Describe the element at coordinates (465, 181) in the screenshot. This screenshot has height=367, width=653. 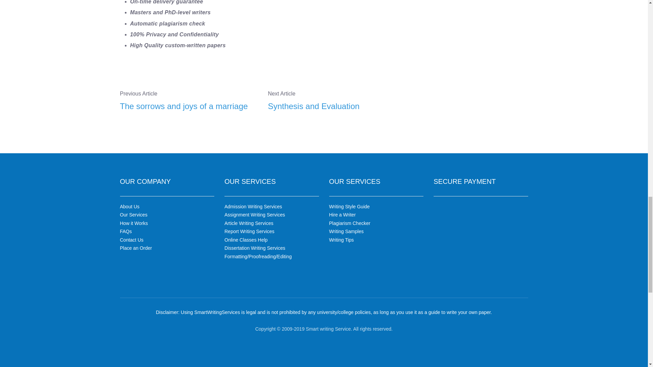
I see `SECURE PAYMENT` at that location.